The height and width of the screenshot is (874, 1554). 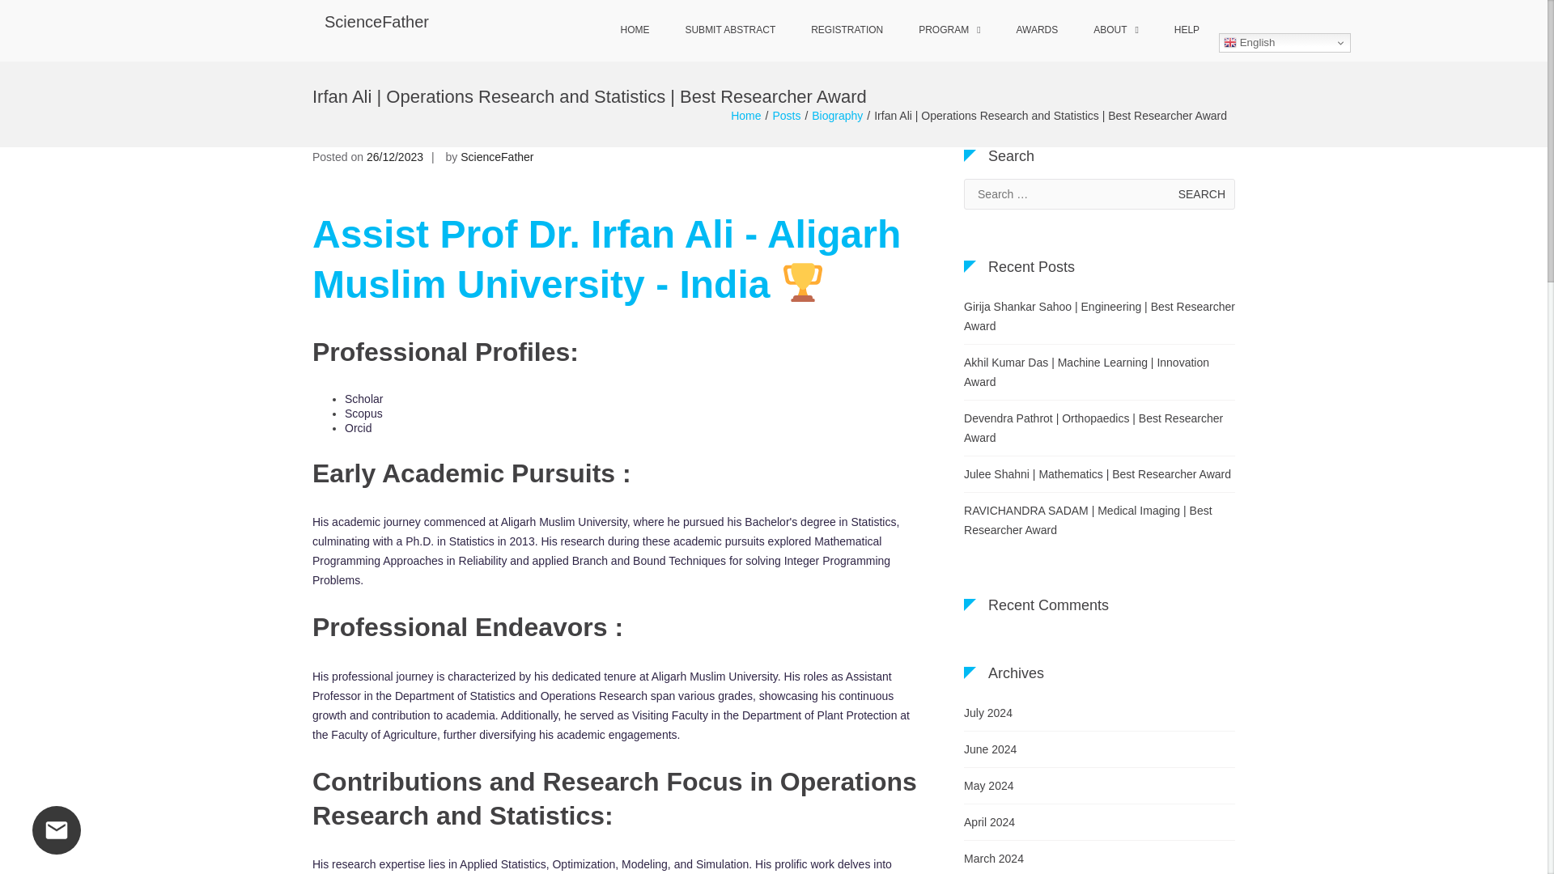 I want to click on Orcid, so click(x=358, y=427).